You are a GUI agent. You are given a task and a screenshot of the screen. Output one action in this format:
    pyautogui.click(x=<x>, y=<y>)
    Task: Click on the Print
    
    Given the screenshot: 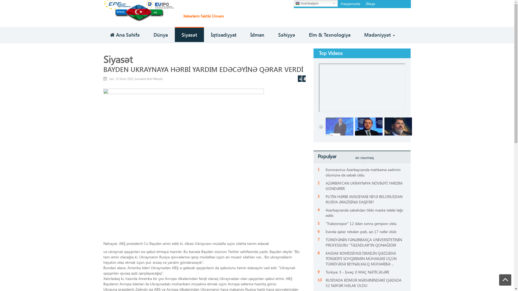 What is the action you would take?
    pyautogui.click(x=300, y=79)
    